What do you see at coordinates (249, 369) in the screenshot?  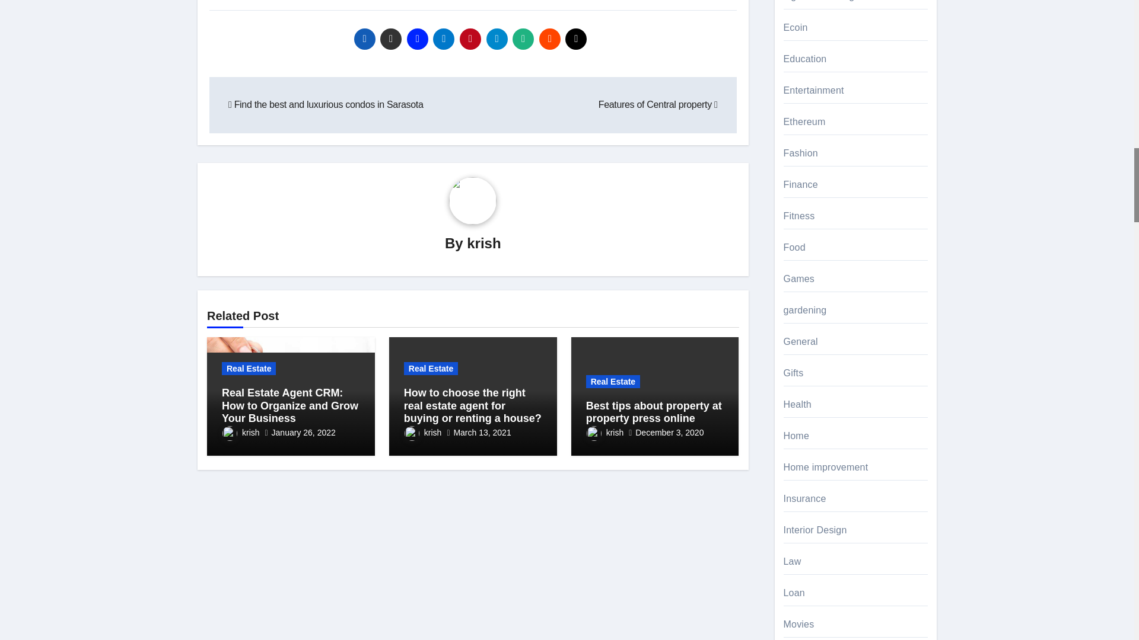 I see `Real Estate` at bounding box center [249, 369].